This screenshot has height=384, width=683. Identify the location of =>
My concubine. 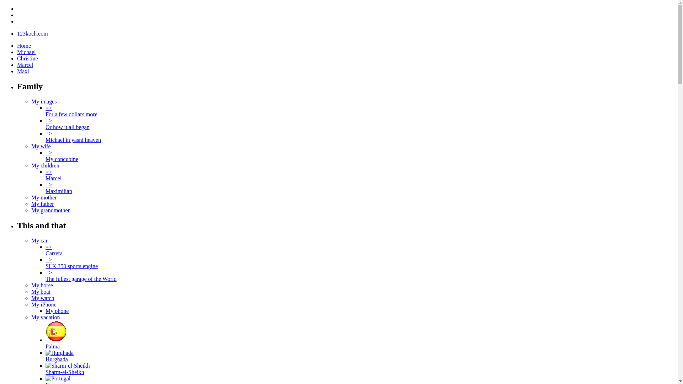
(62, 156).